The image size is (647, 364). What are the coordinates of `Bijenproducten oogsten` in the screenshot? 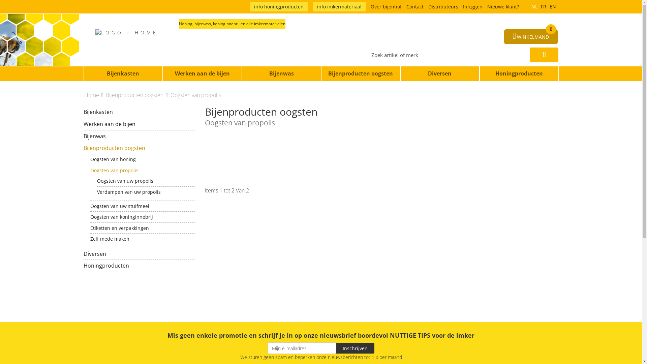 It's located at (361, 73).